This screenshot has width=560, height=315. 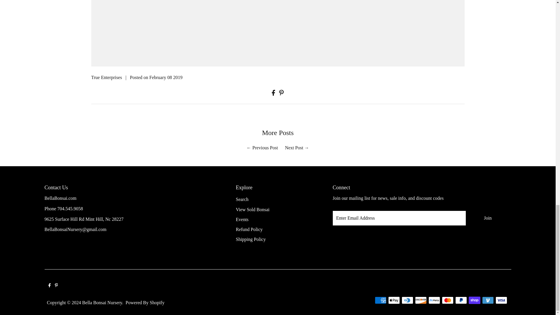 What do you see at coordinates (394, 300) in the screenshot?
I see `Apple Pay` at bounding box center [394, 300].